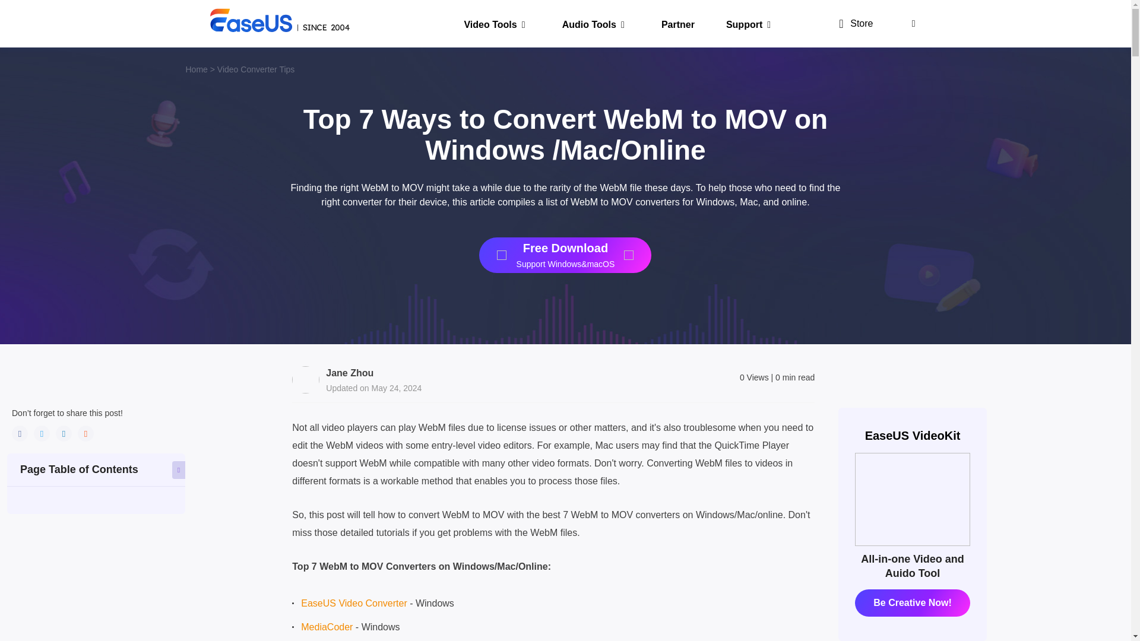 Image resolution: width=1140 pixels, height=641 pixels. What do you see at coordinates (354, 603) in the screenshot?
I see `EaseUS Video Converter` at bounding box center [354, 603].